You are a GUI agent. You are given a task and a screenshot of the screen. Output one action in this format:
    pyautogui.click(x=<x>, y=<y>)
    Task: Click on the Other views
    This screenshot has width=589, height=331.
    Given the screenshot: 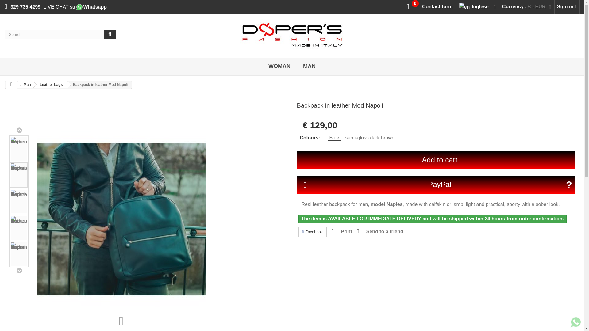 What is the action you would take?
    pyautogui.click(x=19, y=131)
    